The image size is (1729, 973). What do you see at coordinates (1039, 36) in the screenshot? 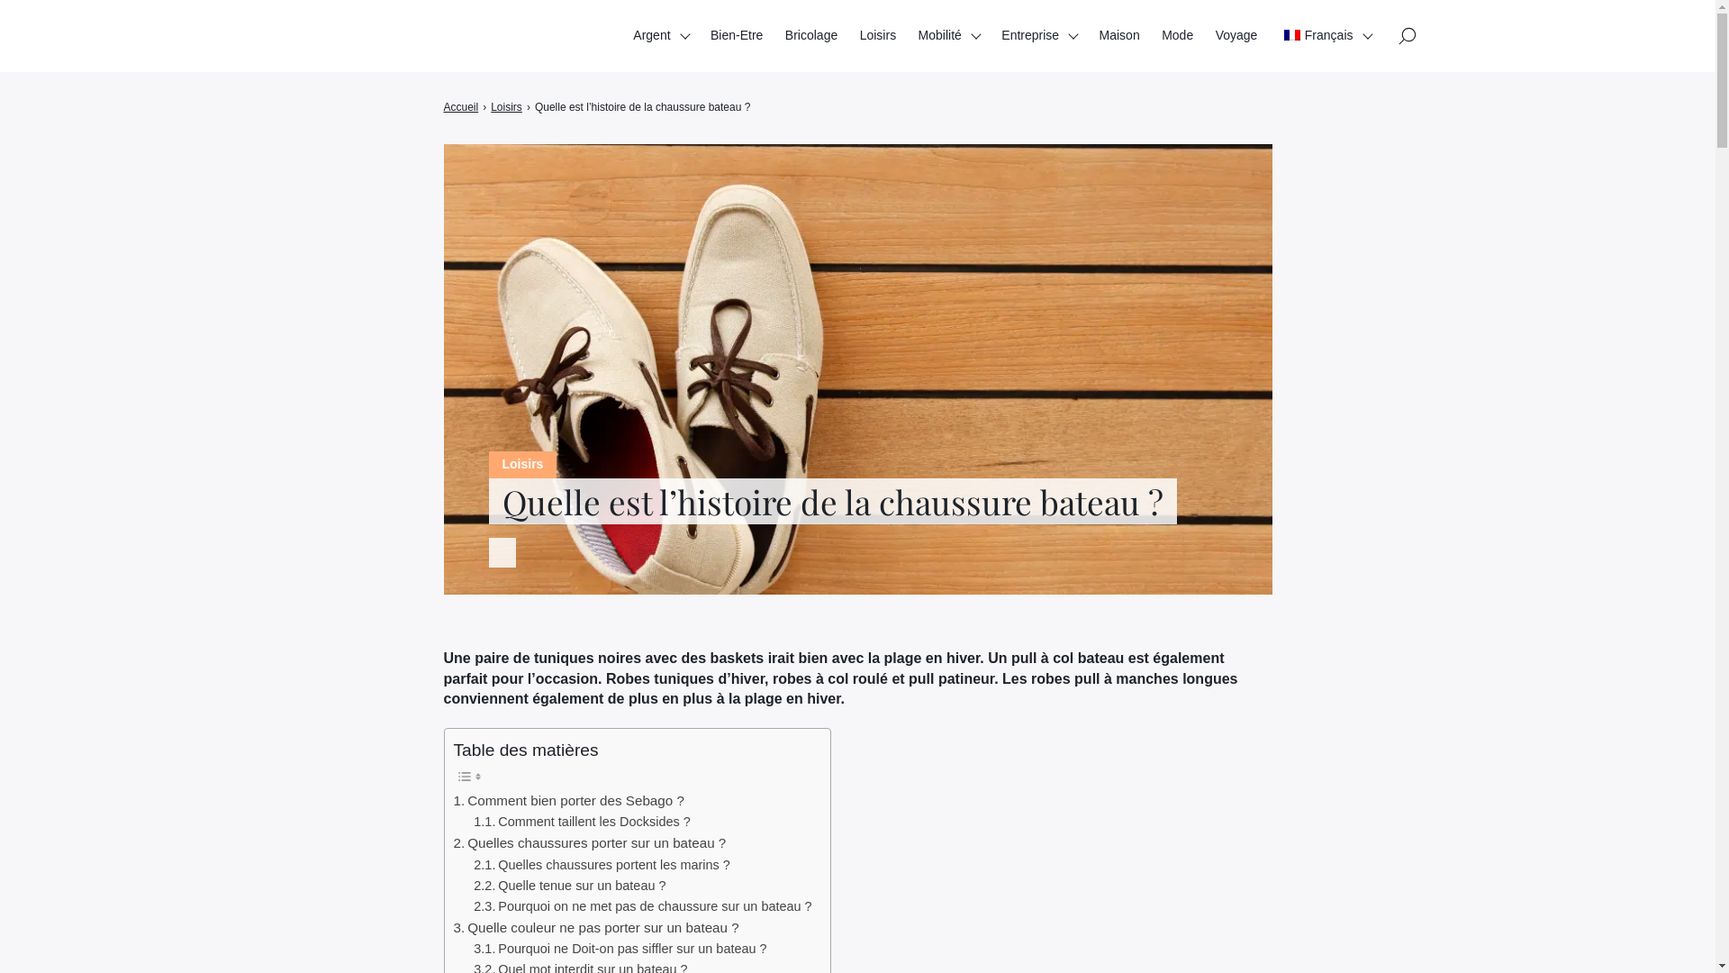
I see `Entreprise` at bounding box center [1039, 36].